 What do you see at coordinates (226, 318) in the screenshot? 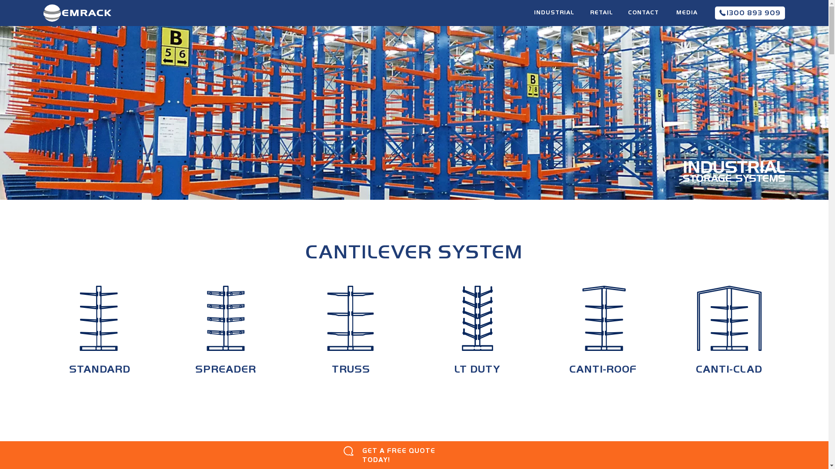
I see `Cantilever Spreader System` at bounding box center [226, 318].